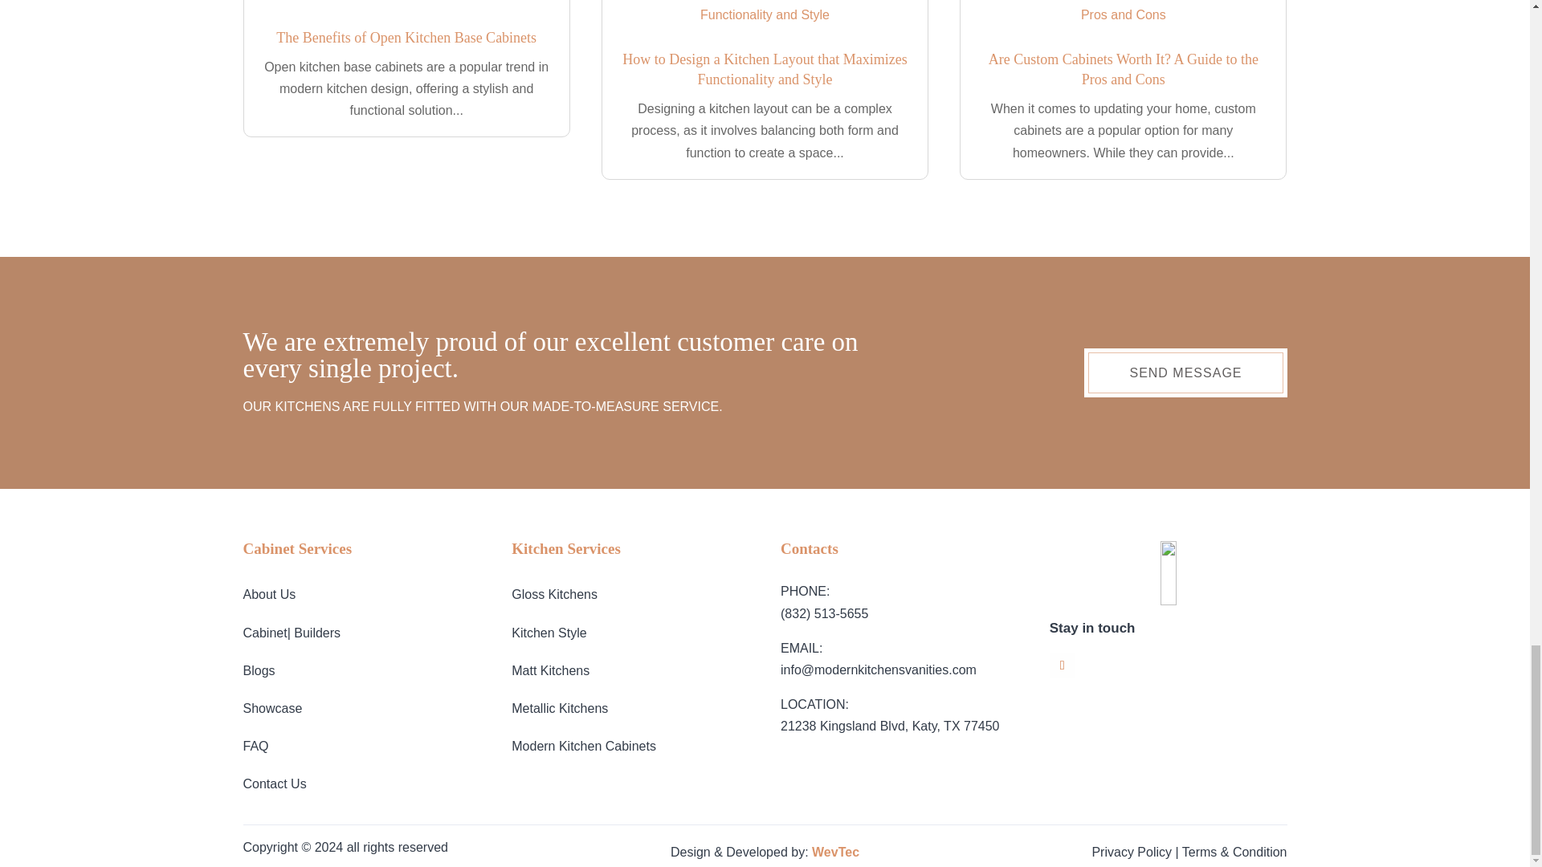  Describe the element at coordinates (1062, 665) in the screenshot. I see `Follow on Facebook` at that location.